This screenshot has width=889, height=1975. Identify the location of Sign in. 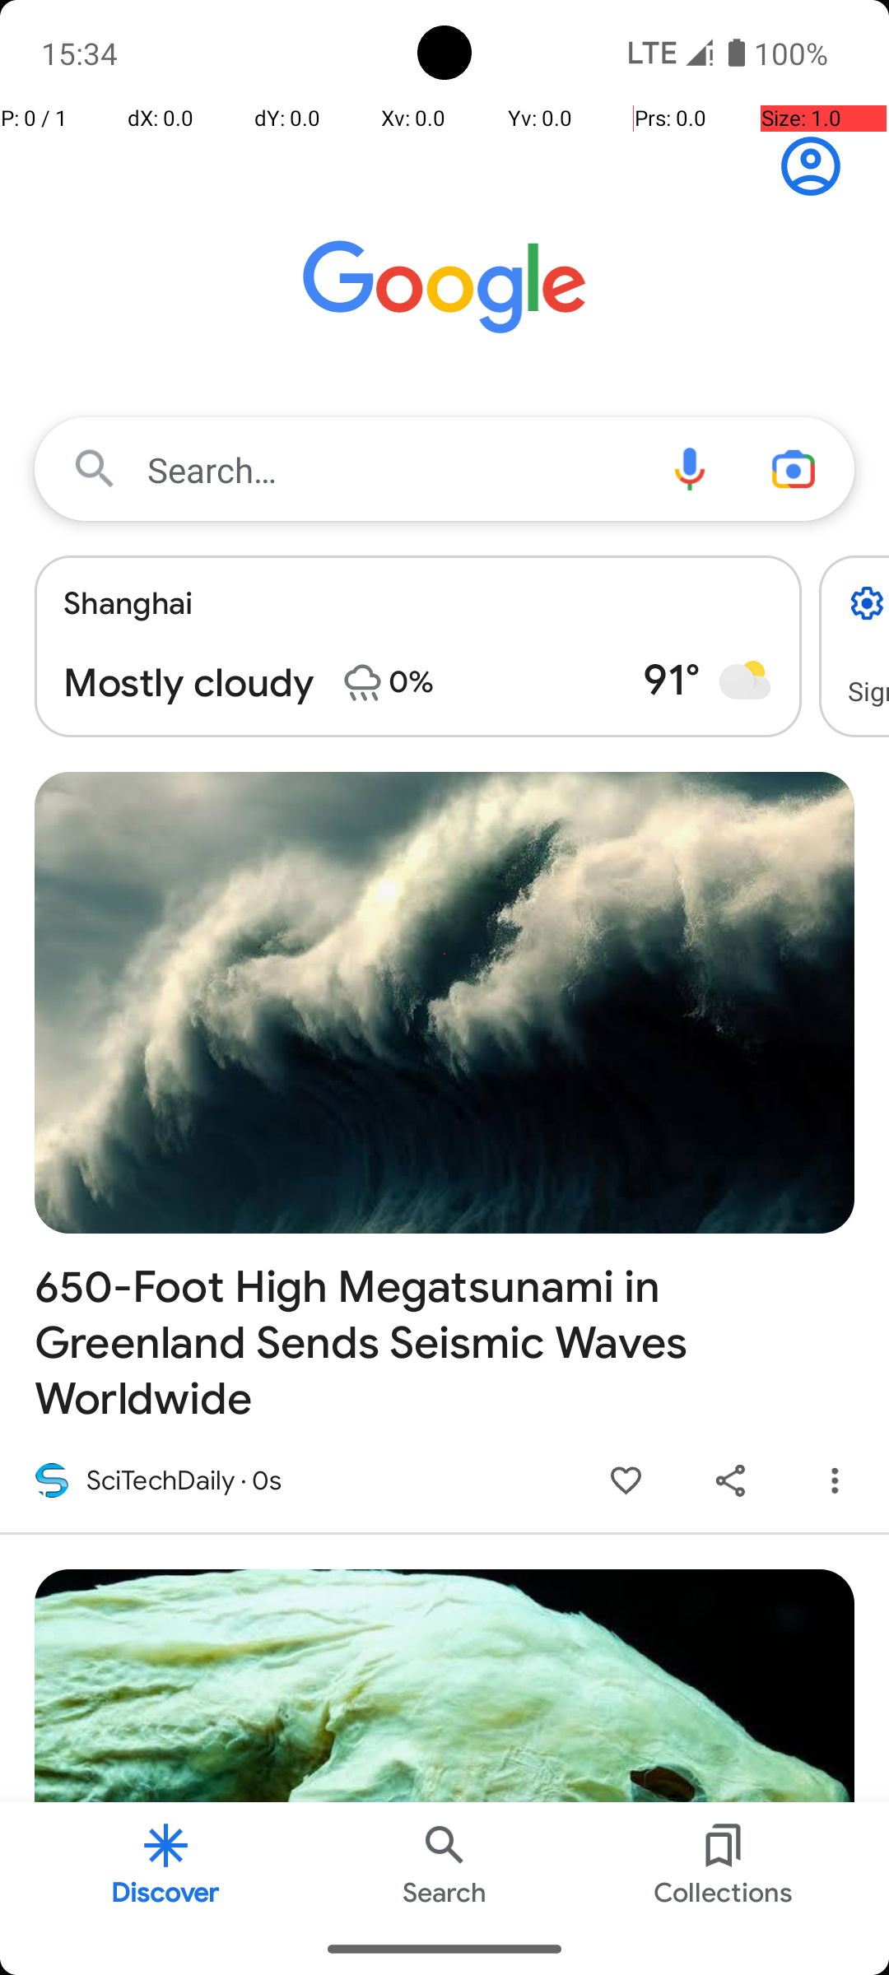
(820, 166).